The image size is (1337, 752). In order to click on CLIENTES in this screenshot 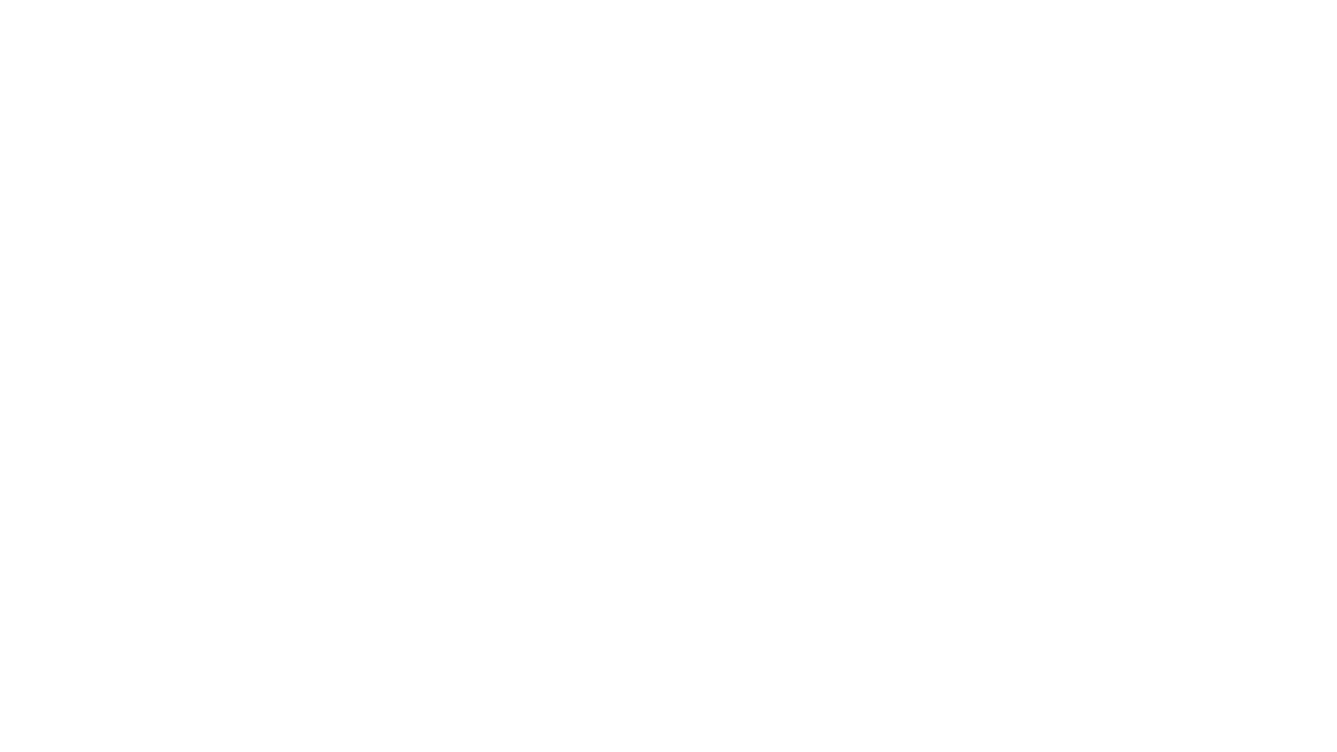, I will do `click(463, 15)`.